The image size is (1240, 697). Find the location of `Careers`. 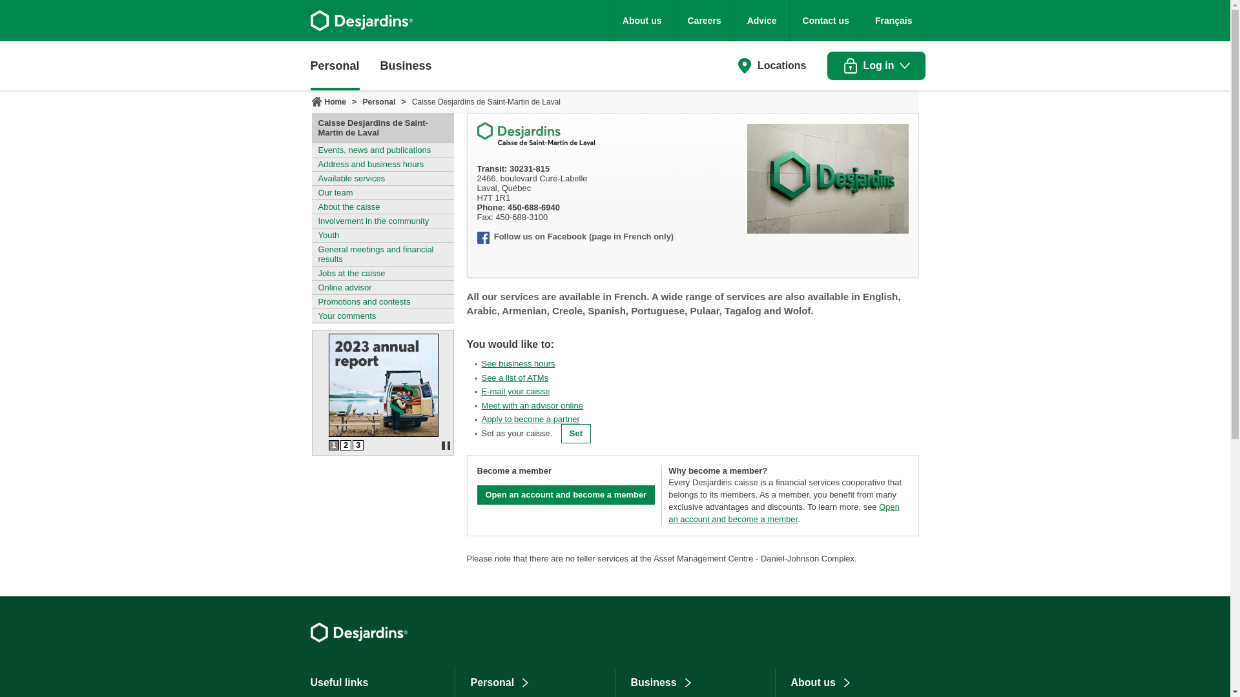

Careers is located at coordinates (704, 21).